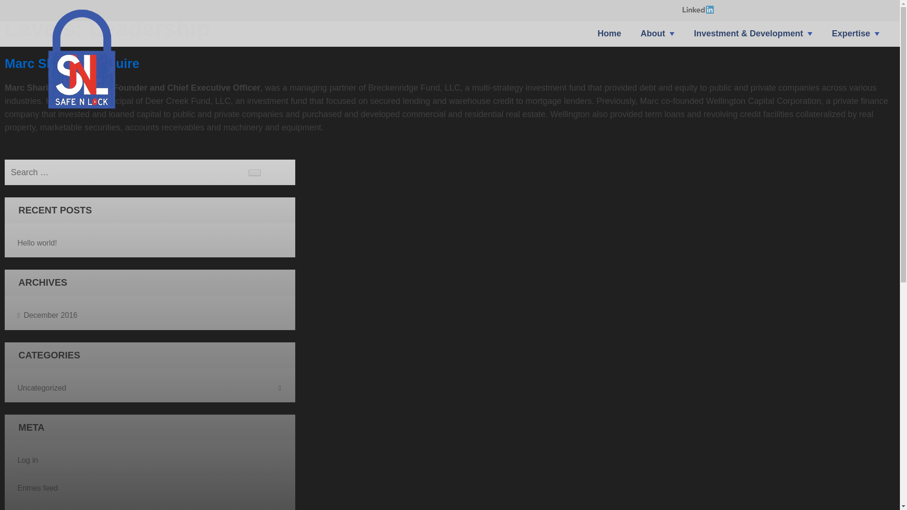  I want to click on Log in, so click(27, 460).